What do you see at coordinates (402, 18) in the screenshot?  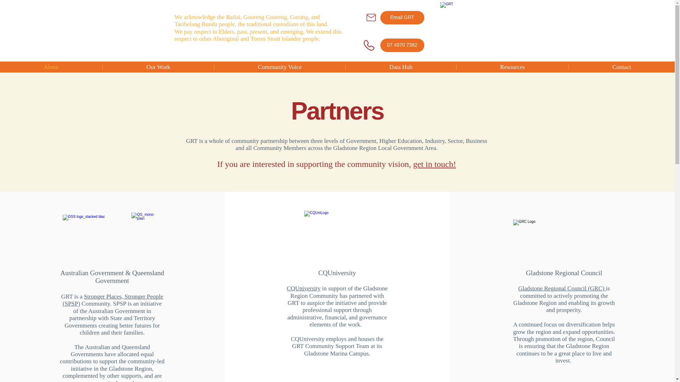 I see `Email GRT` at bounding box center [402, 18].